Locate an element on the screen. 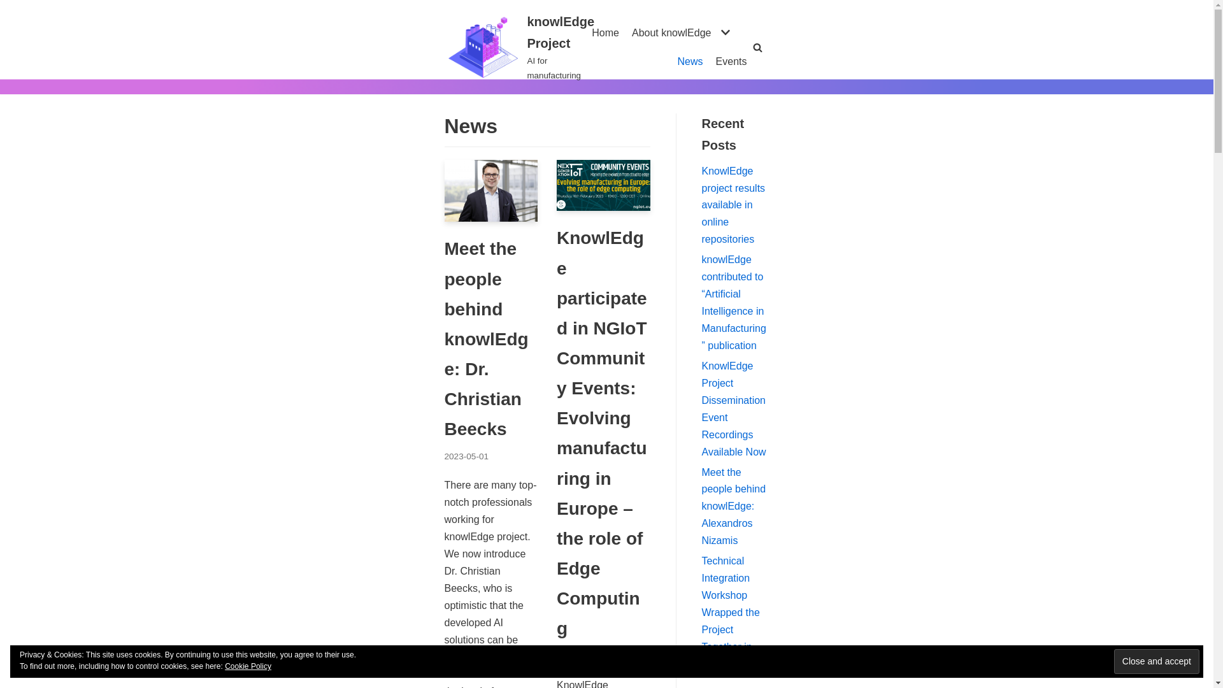  Meet the people behind knowlEdge: Dr. Christian Beecks is located at coordinates (690, 62).